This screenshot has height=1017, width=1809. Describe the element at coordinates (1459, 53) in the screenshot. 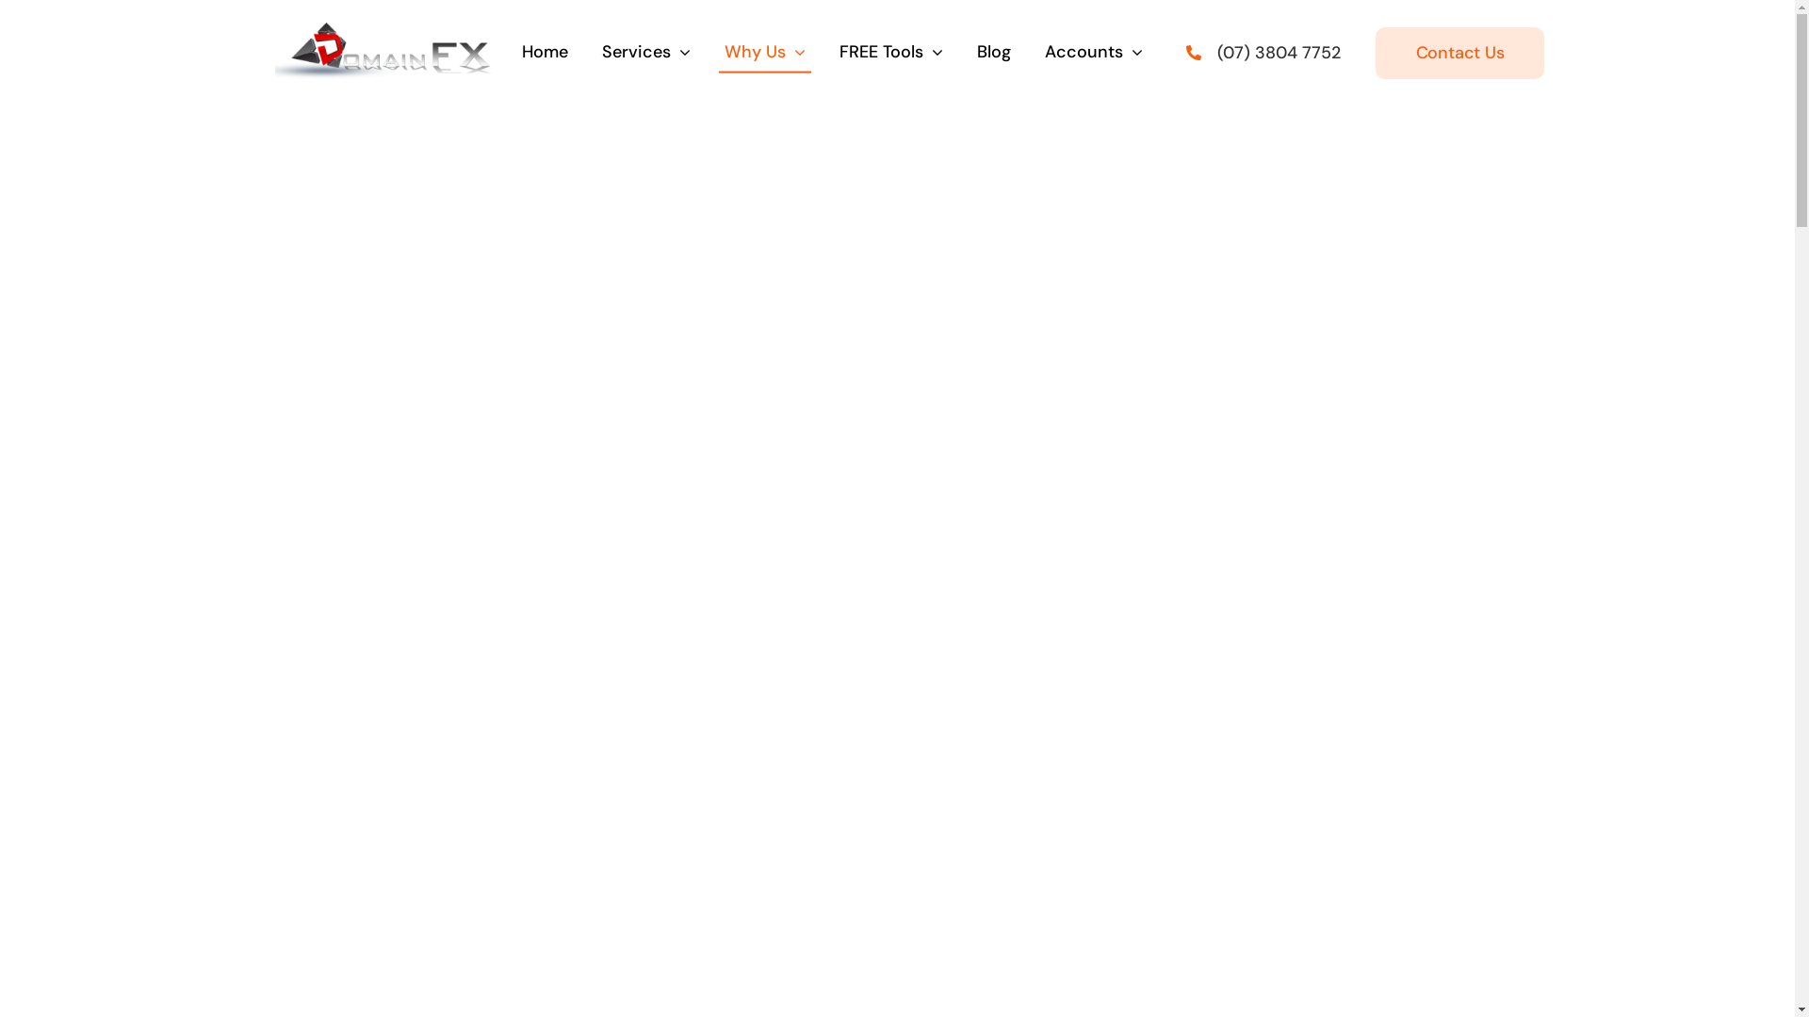

I see `Contact Us` at that location.